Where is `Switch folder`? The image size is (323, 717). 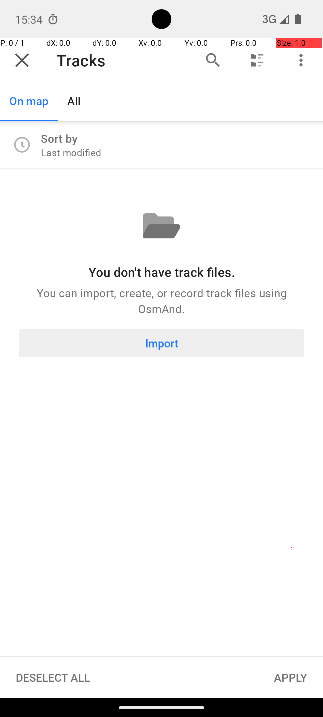 Switch folder is located at coordinates (257, 60).